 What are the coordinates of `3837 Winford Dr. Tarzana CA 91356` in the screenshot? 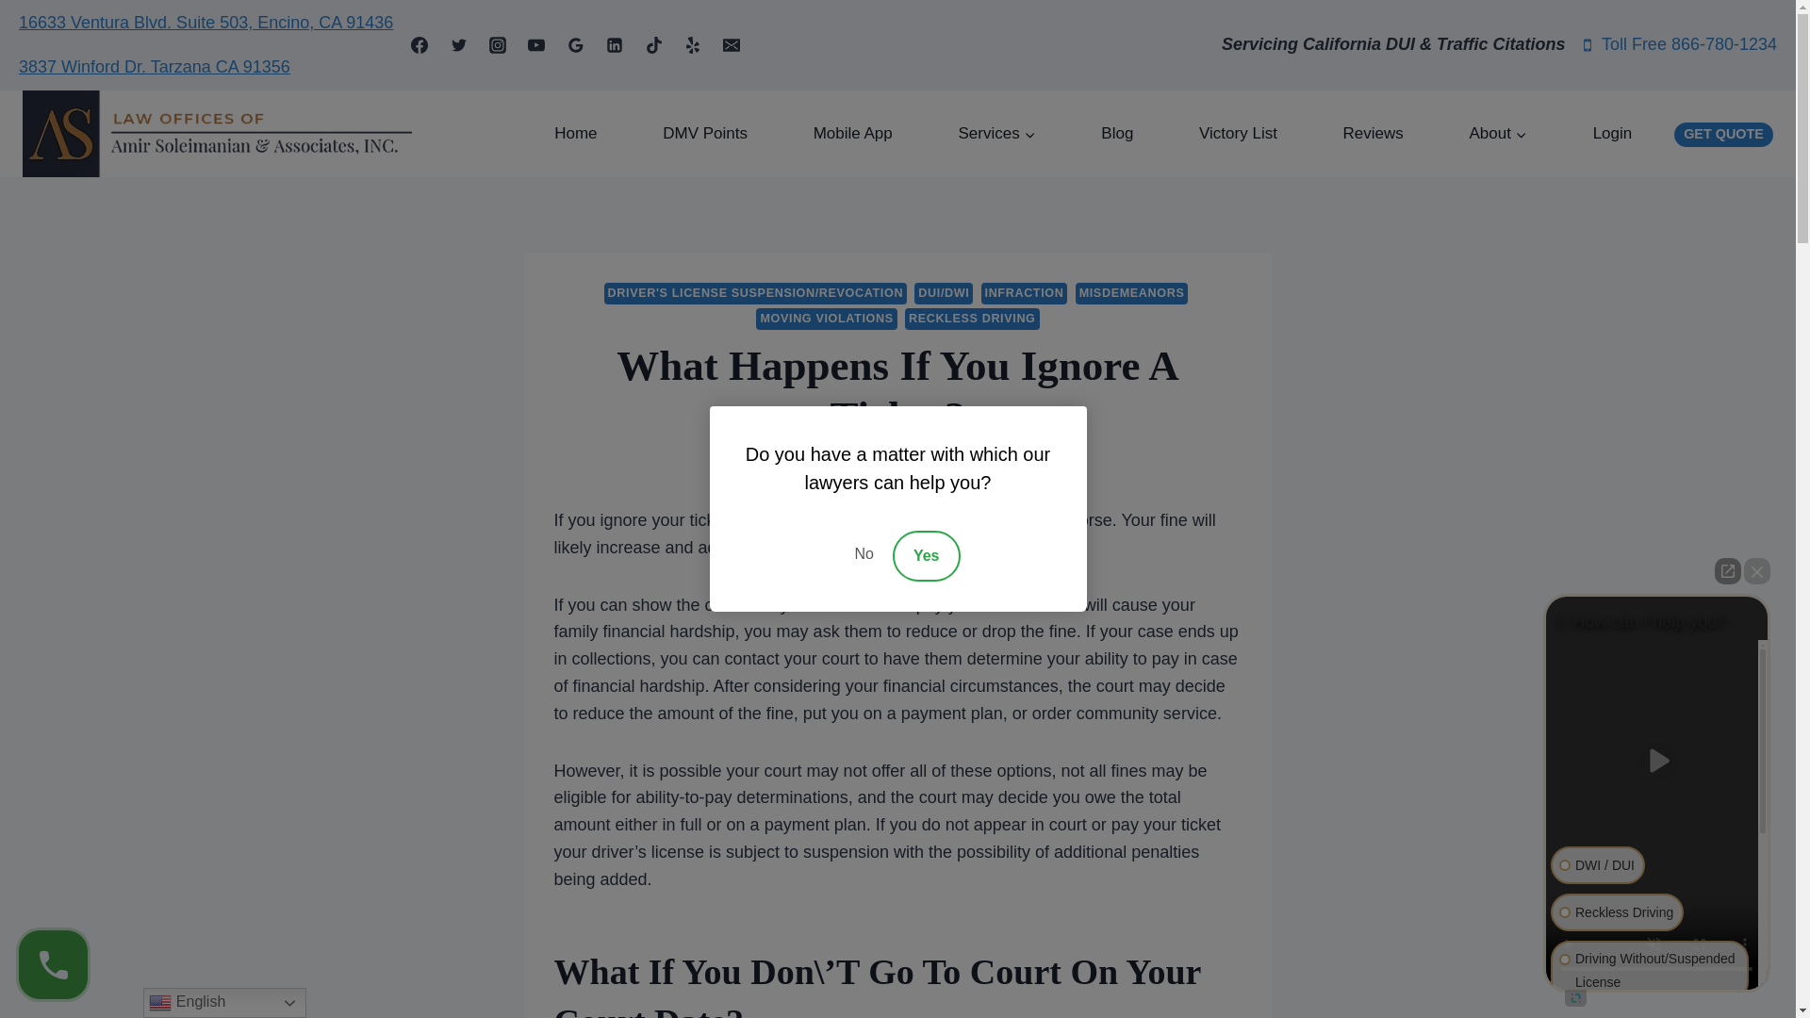 It's located at (154, 66).